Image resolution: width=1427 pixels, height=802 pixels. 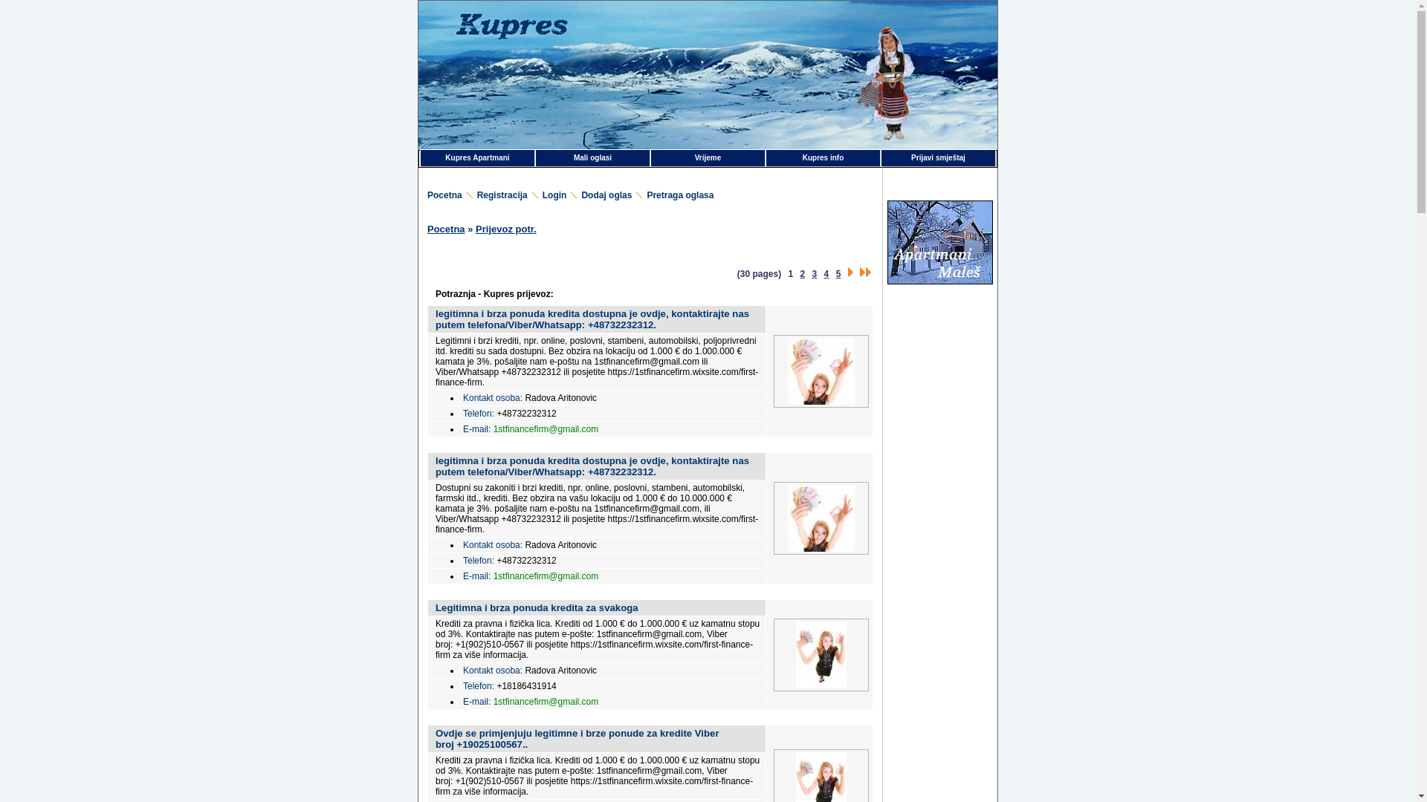 I want to click on Kupres Apartmani, so click(x=477, y=158).